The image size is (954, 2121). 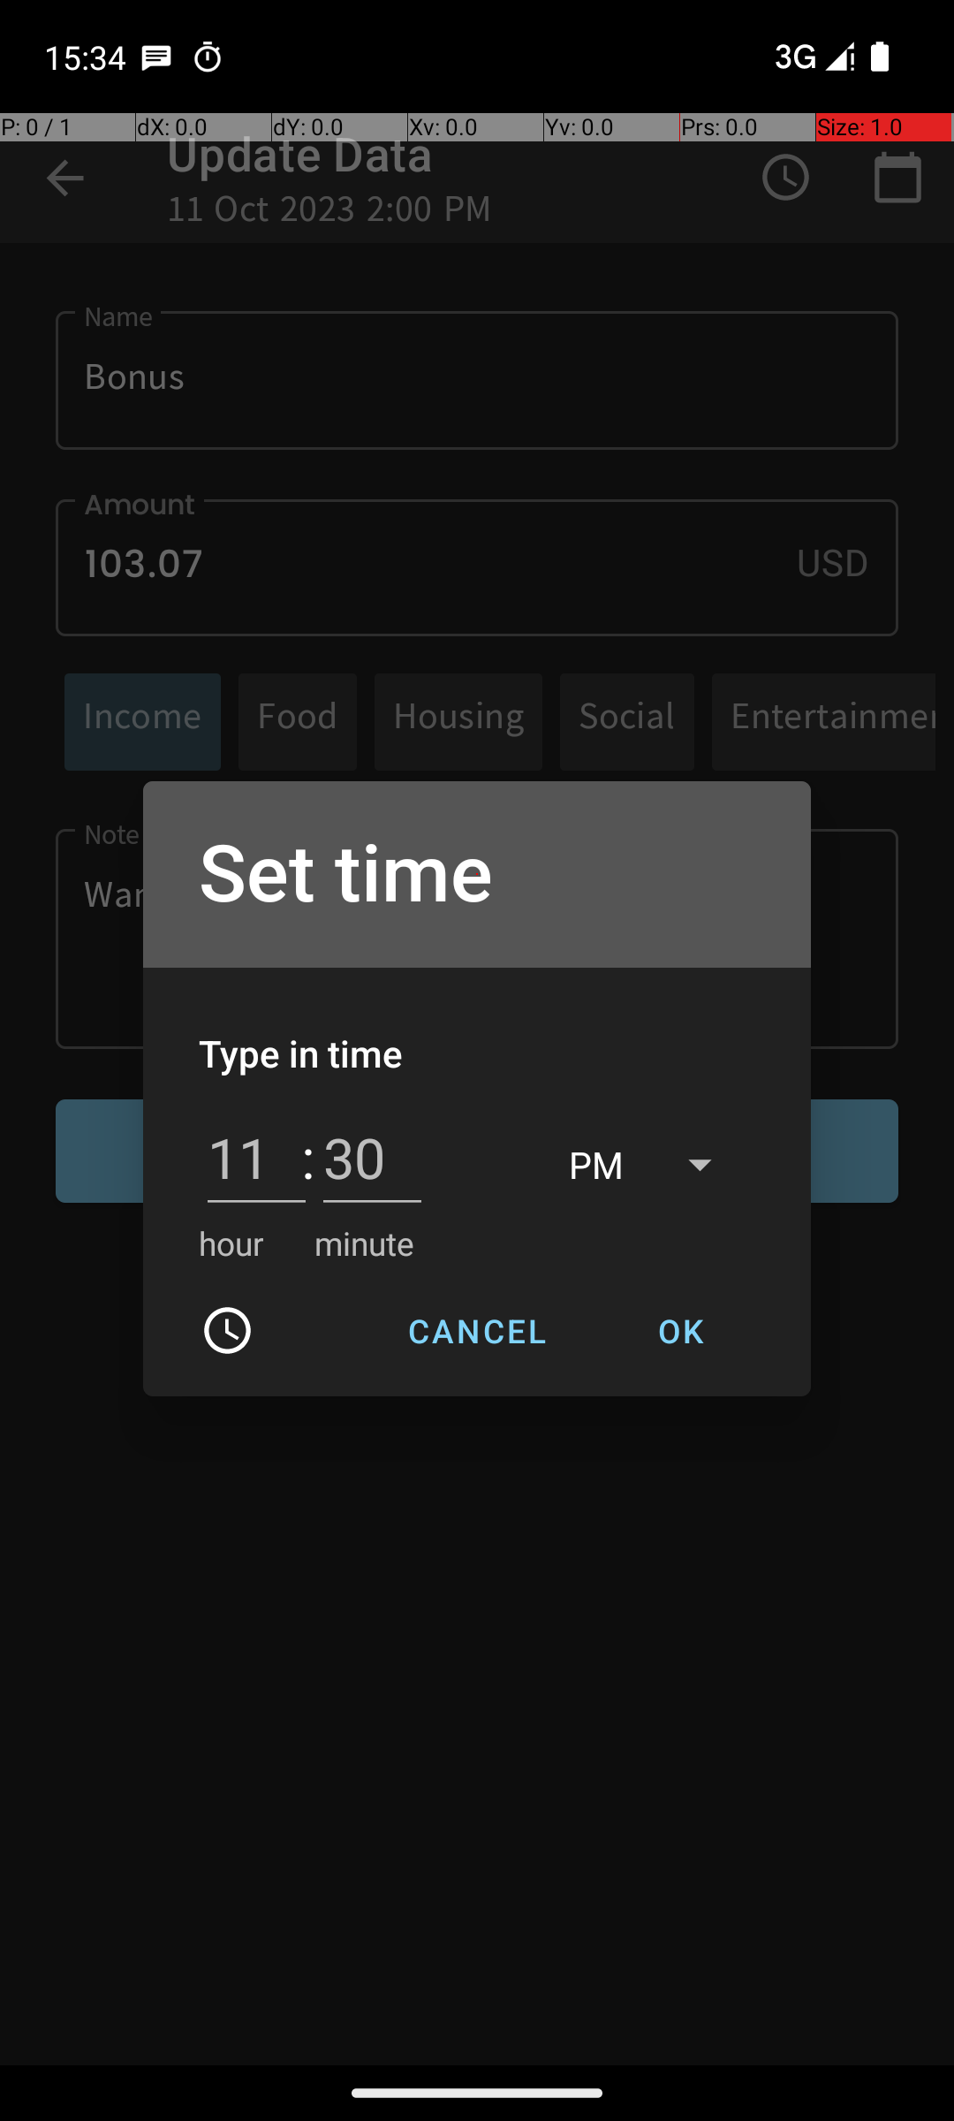 I want to click on minute, so click(x=364, y=1243).